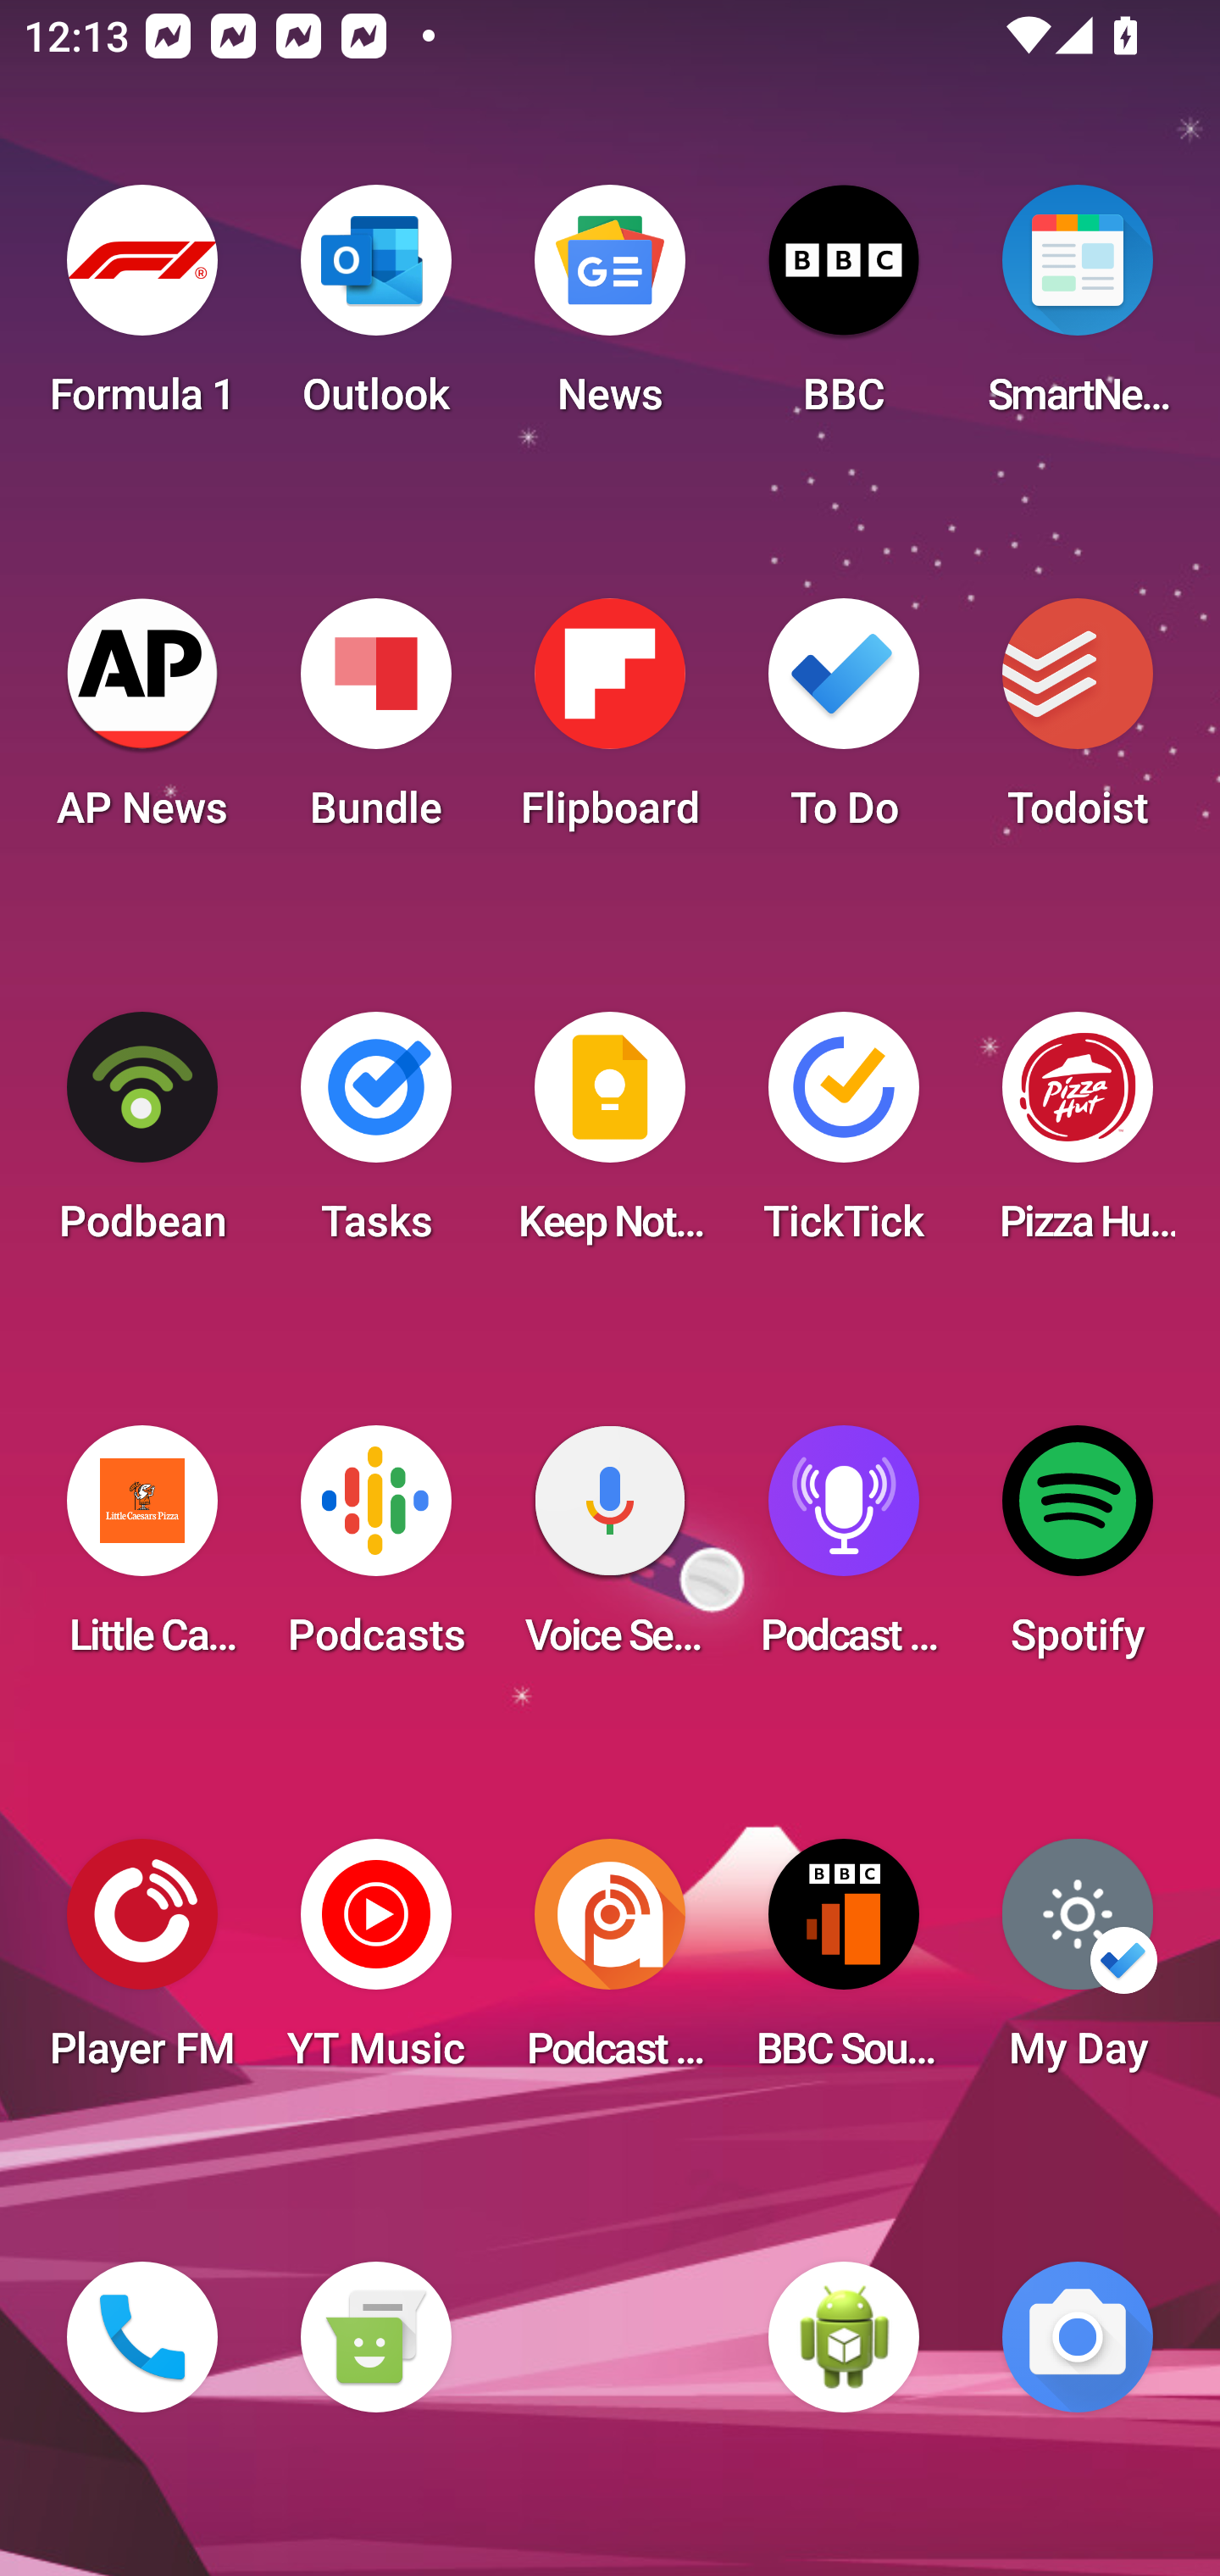 This screenshot has height=2576, width=1220. I want to click on My Day, so click(1078, 1964).